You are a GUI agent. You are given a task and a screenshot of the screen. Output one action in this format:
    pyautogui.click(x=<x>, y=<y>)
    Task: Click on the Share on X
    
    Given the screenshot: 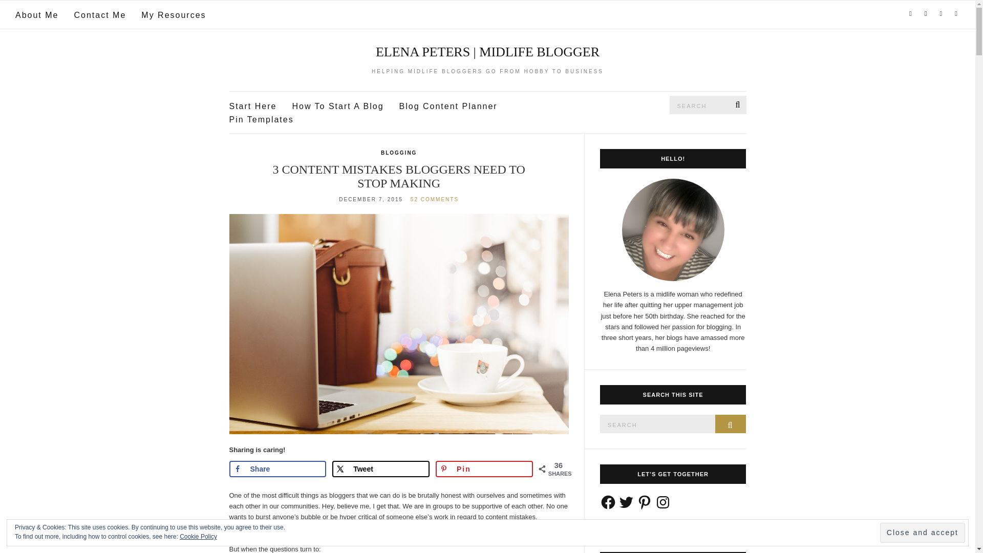 What is the action you would take?
    pyautogui.click(x=381, y=469)
    